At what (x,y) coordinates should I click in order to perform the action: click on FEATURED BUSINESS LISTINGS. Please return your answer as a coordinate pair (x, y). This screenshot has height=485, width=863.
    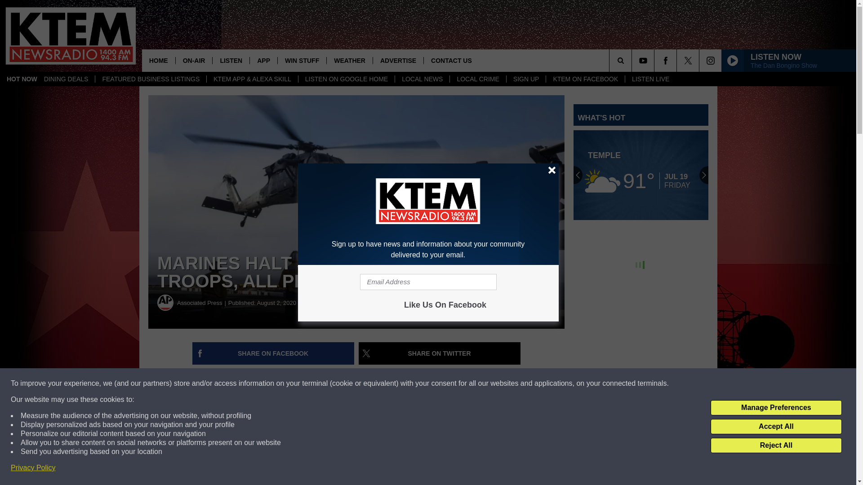
    Looking at the image, I should click on (150, 79).